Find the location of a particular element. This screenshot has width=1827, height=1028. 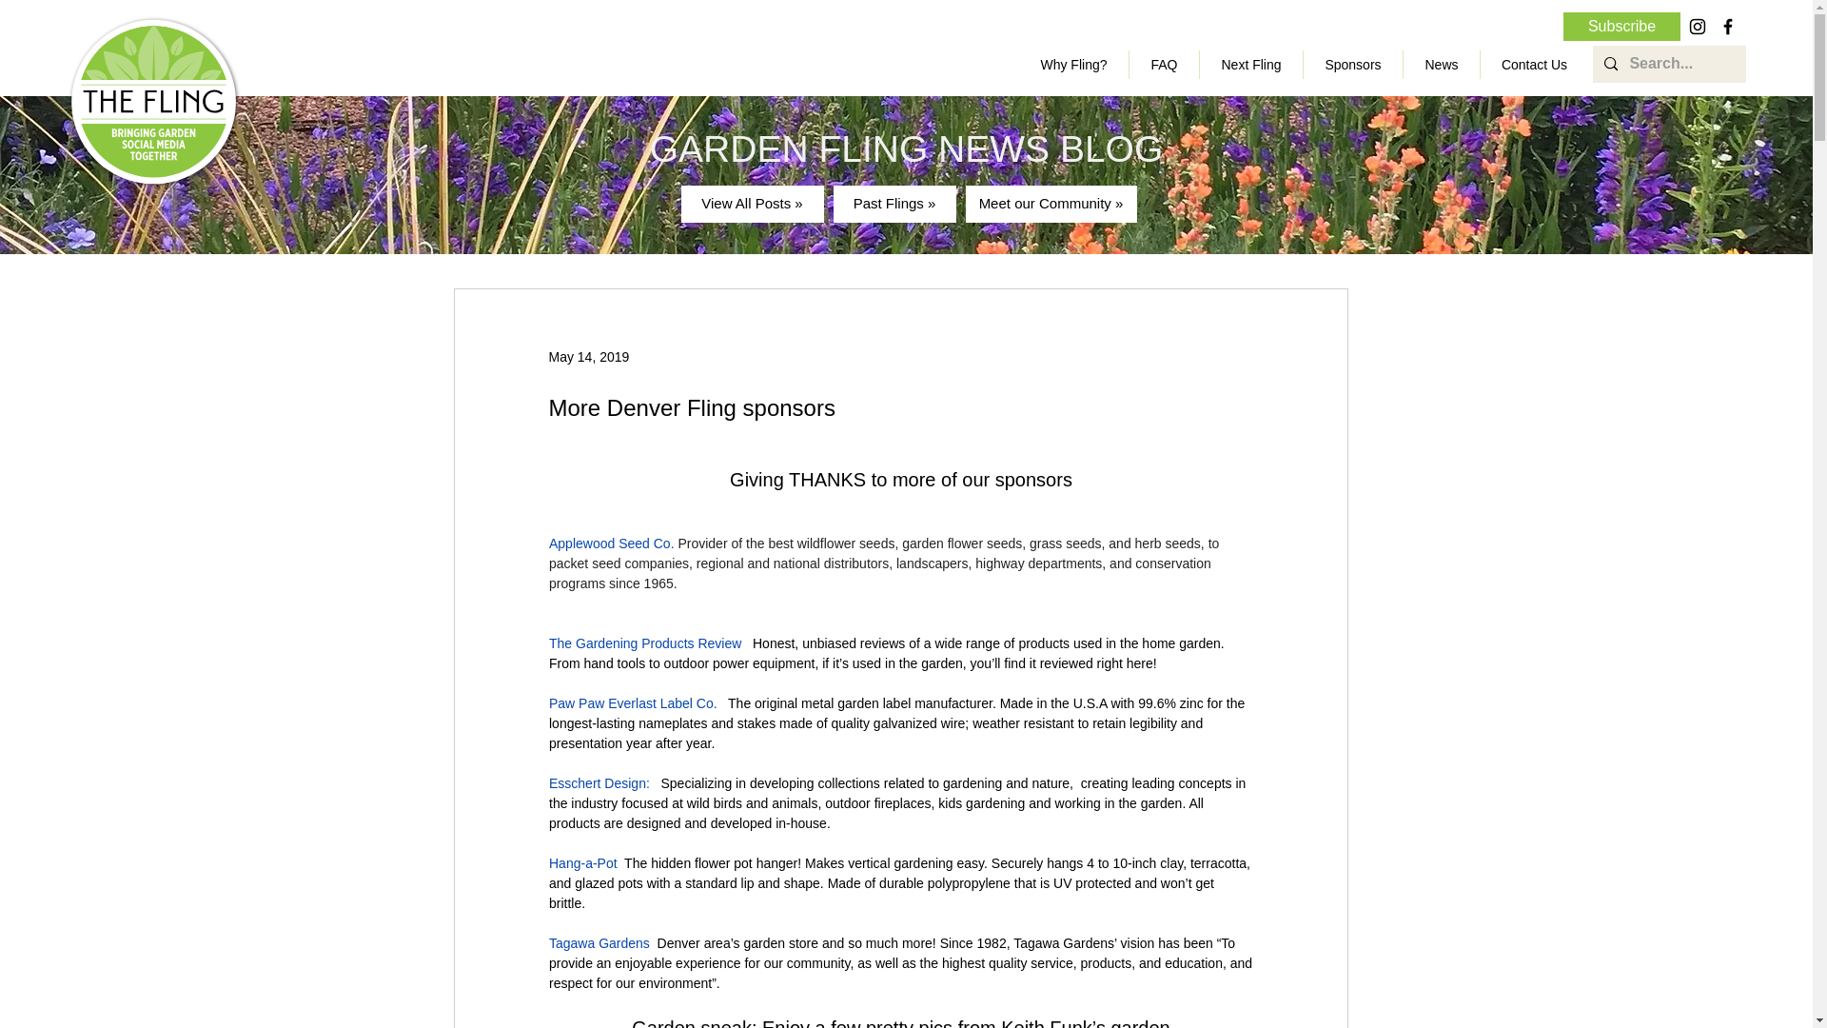

GARDEN FLING NEWS BLOG is located at coordinates (907, 148).